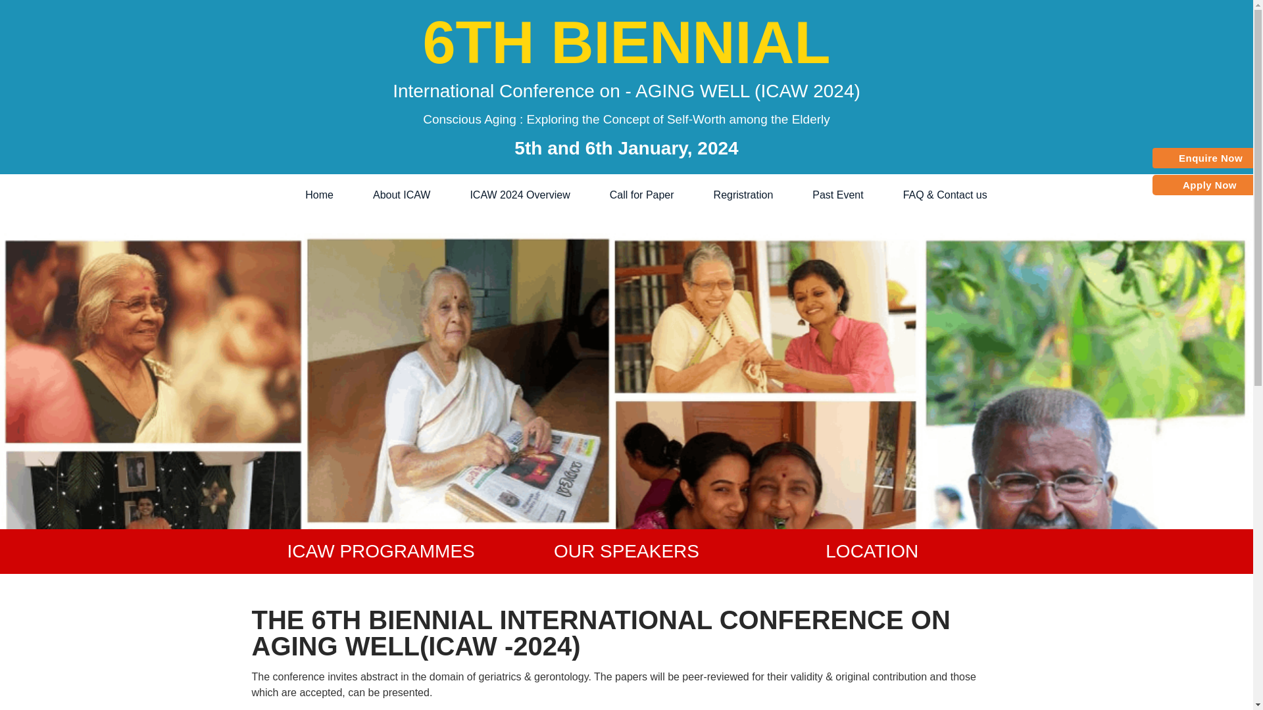  What do you see at coordinates (818, 195) in the screenshot?
I see `Past Event` at bounding box center [818, 195].